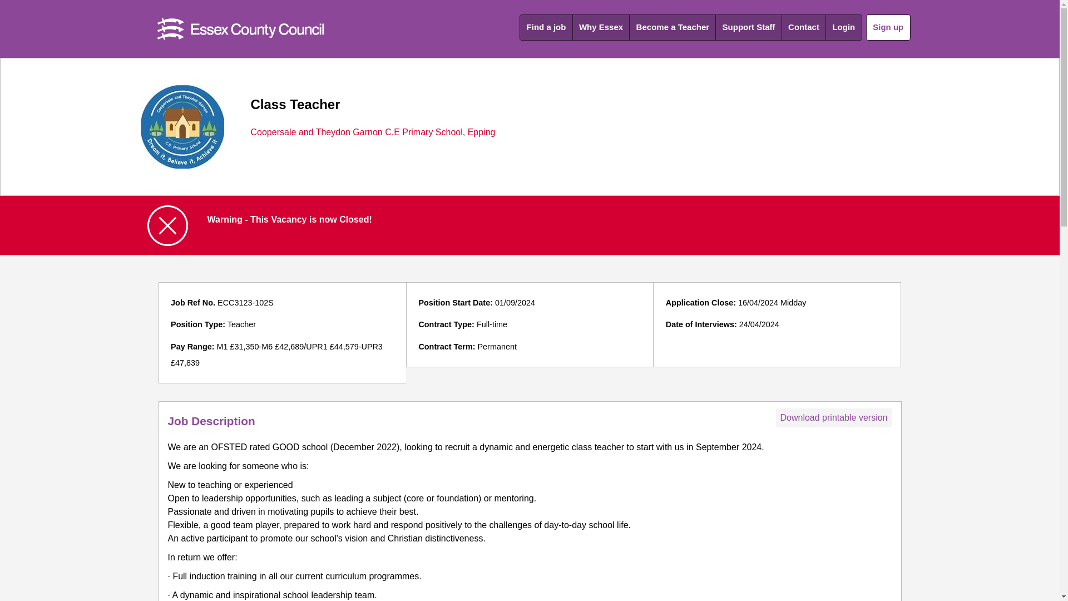  Describe the element at coordinates (803, 28) in the screenshot. I see `Contact` at that location.